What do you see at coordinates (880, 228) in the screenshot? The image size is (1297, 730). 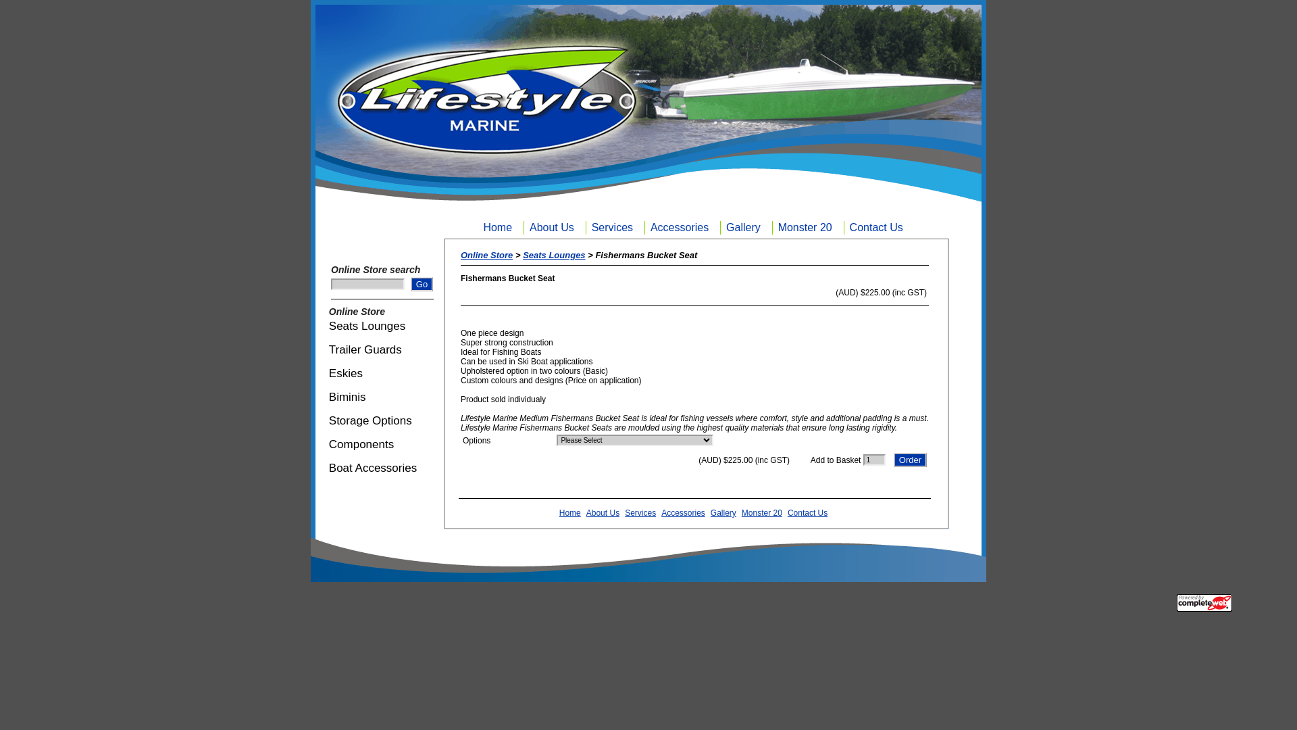 I see `Contact Us  ` at bounding box center [880, 228].